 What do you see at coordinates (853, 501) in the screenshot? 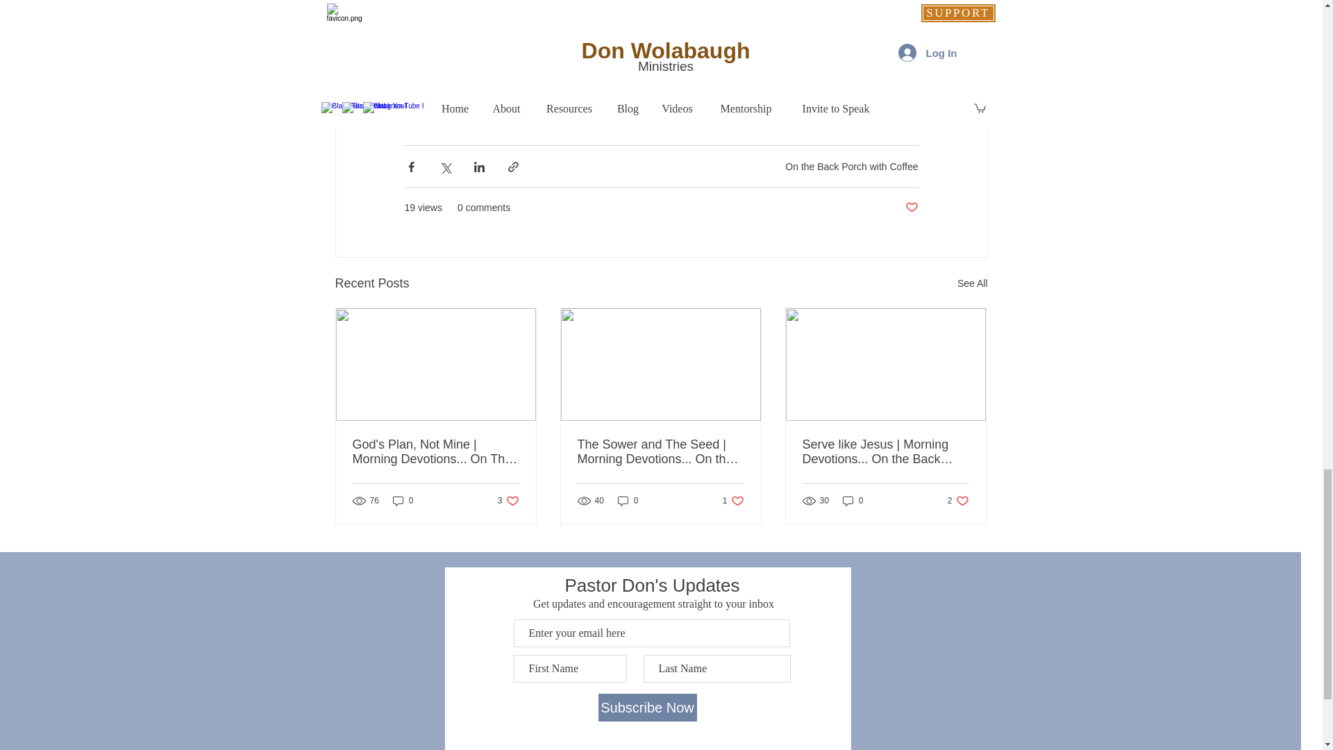
I see `0` at bounding box center [853, 501].